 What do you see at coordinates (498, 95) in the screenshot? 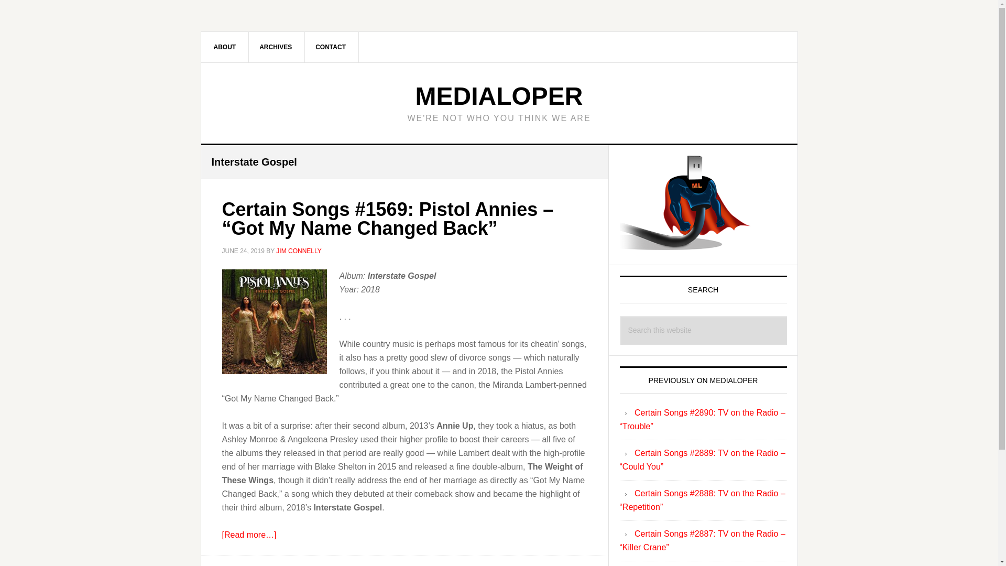
I see `MEDIALOPER` at bounding box center [498, 95].